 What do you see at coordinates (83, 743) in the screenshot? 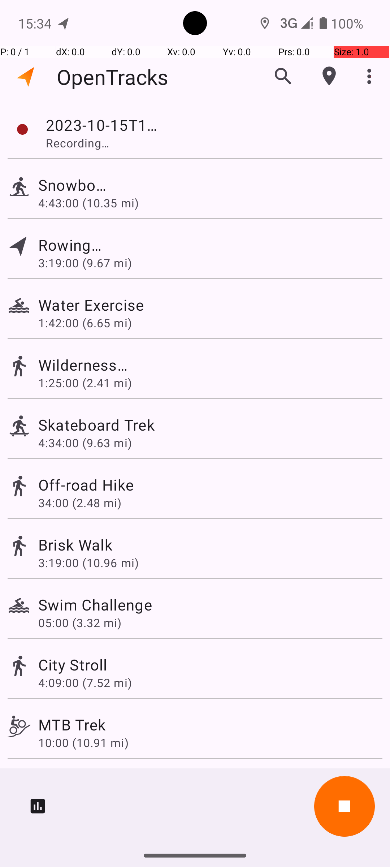
I see `10:00 (10.91 mi)` at bounding box center [83, 743].